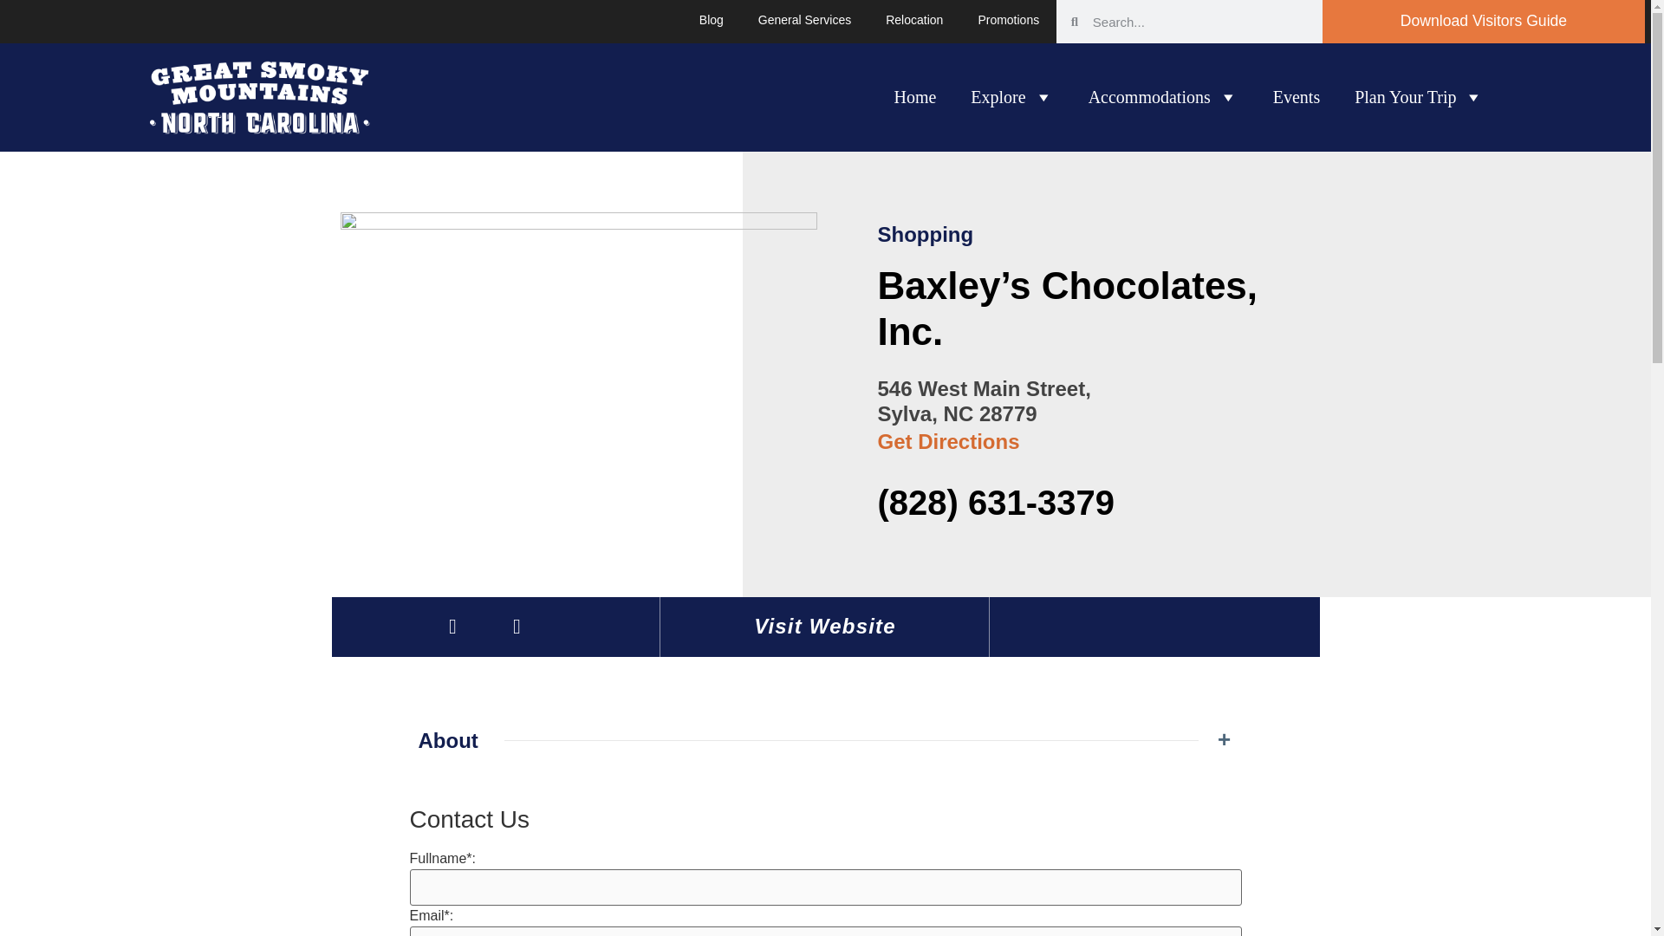 The height and width of the screenshot is (936, 1664). What do you see at coordinates (1008, 20) in the screenshot?
I see `Promotions` at bounding box center [1008, 20].